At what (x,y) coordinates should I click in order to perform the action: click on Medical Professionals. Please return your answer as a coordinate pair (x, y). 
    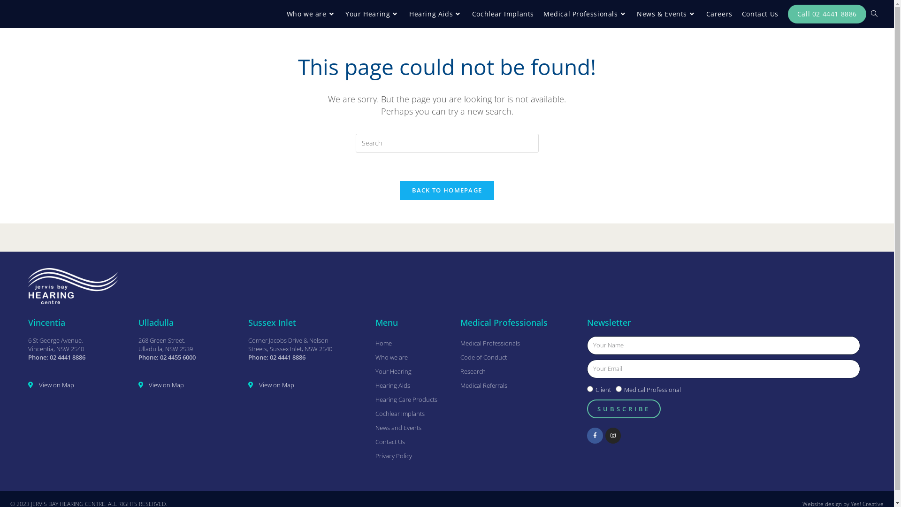
    Looking at the image, I should click on (519, 343).